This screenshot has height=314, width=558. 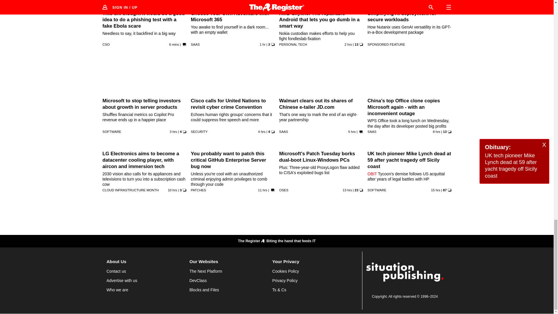 I want to click on 22 Aug 2024 6:32, so click(x=262, y=132).